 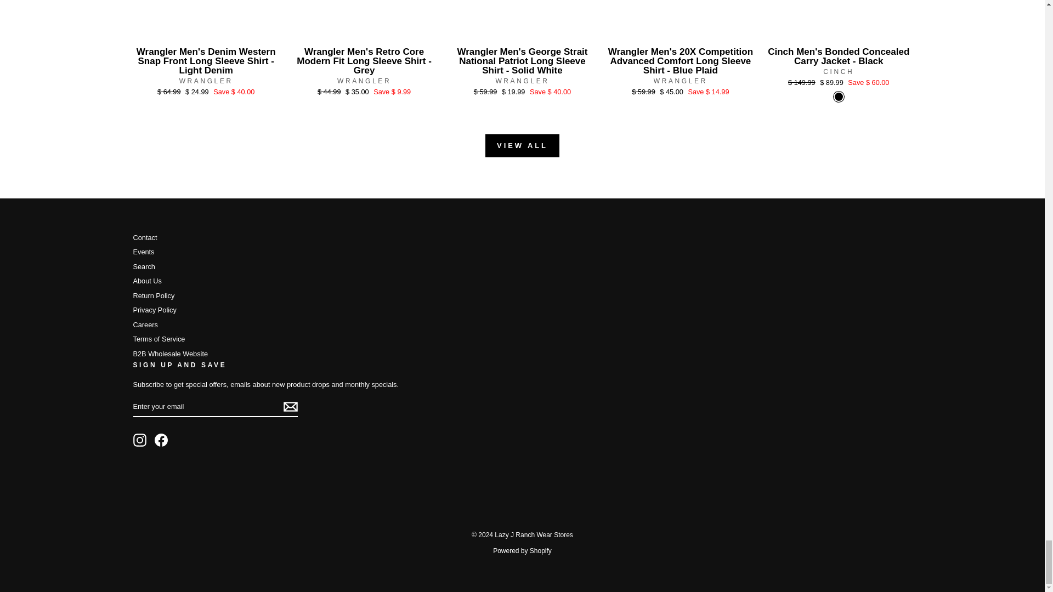 What do you see at coordinates (139, 440) in the screenshot?
I see `Lazy J Ranch Wear Stores on Instagram` at bounding box center [139, 440].